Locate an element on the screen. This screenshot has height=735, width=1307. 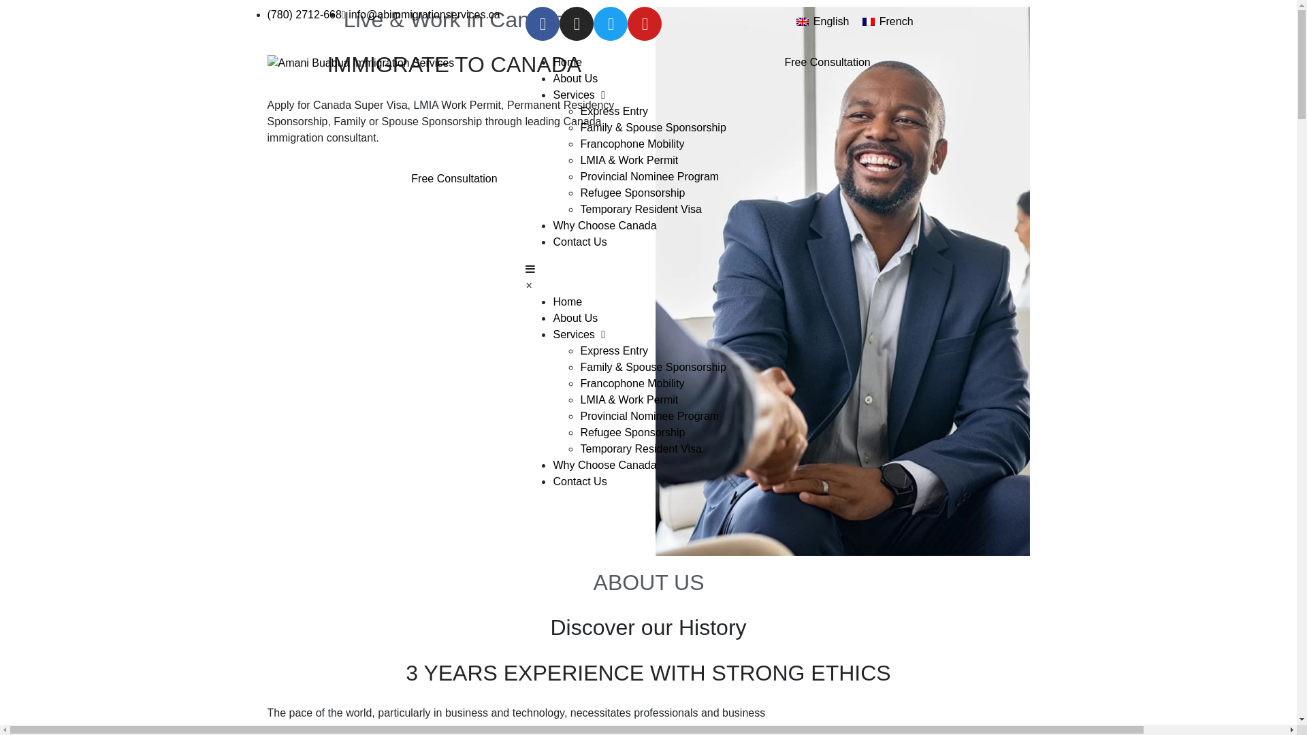
Provincial Nominee Program is located at coordinates (649, 177).